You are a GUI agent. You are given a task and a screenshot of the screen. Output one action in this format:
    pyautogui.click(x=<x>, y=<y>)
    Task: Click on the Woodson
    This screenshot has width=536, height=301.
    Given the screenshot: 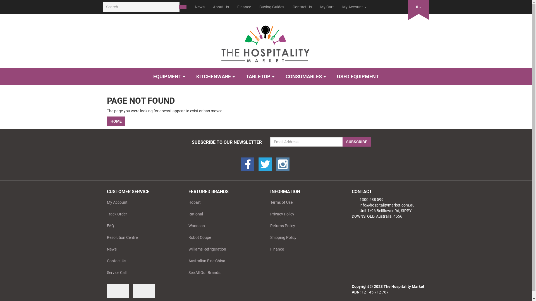 What is the action you would take?
    pyautogui.click(x=223, y=226)
    